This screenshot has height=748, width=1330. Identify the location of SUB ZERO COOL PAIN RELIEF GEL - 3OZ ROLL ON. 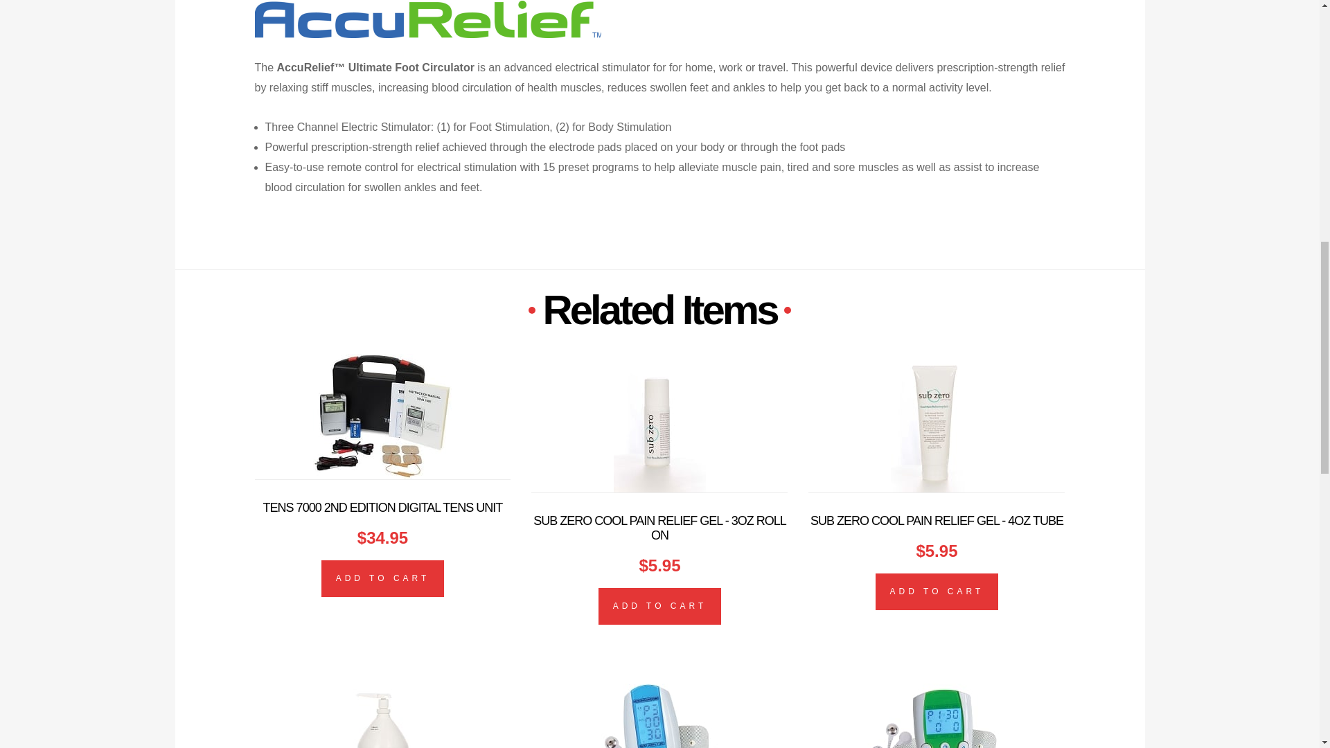
(659, 528).